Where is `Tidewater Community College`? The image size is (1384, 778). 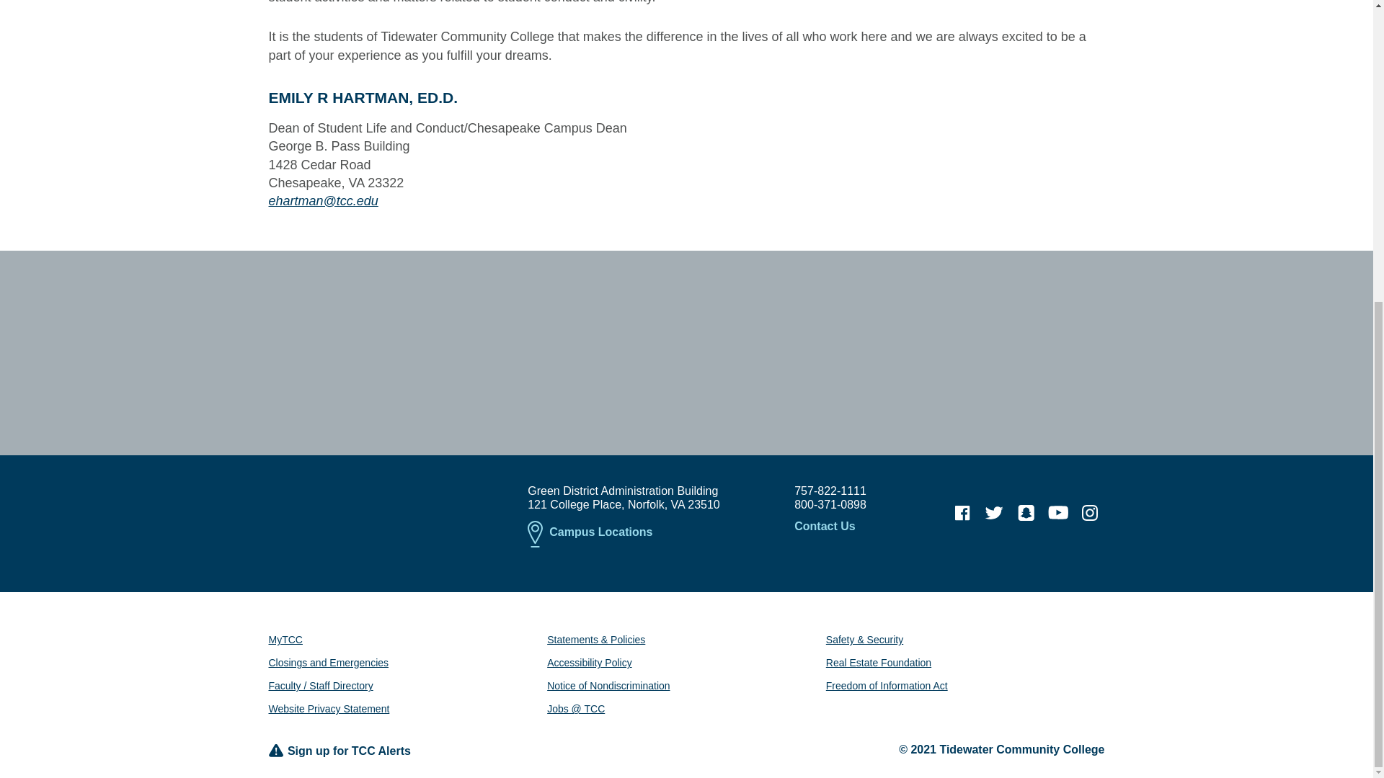
Tidewater Community College is located at coordinates (378, 509).